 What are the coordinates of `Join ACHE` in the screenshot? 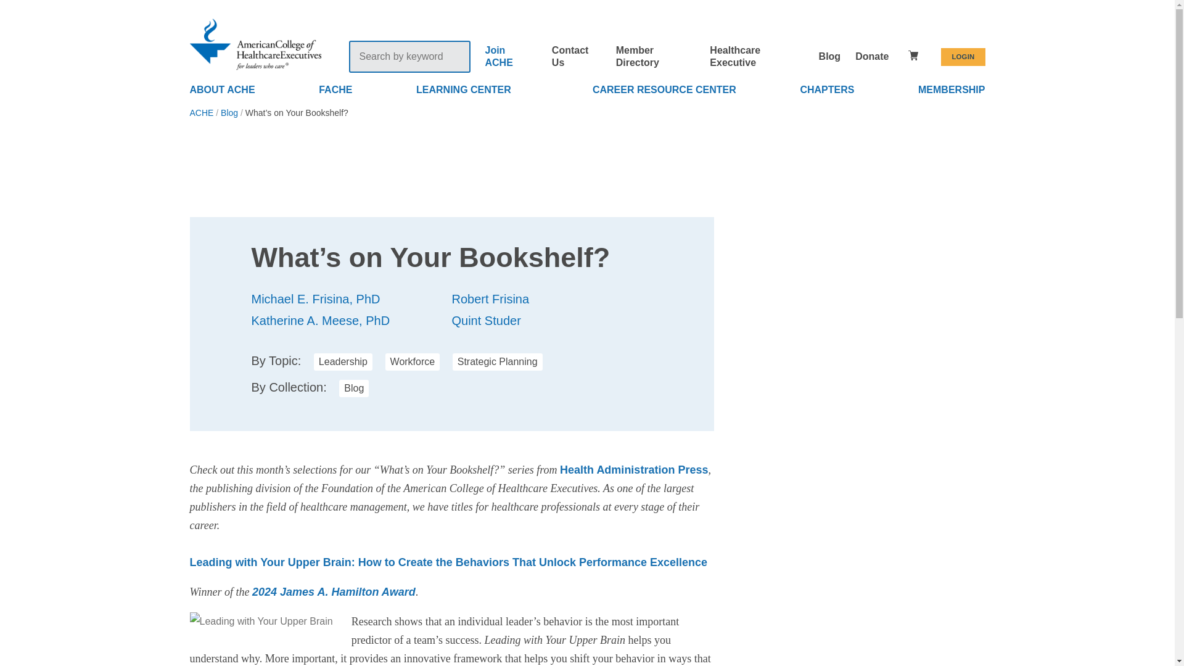 It's located at (498, 57).